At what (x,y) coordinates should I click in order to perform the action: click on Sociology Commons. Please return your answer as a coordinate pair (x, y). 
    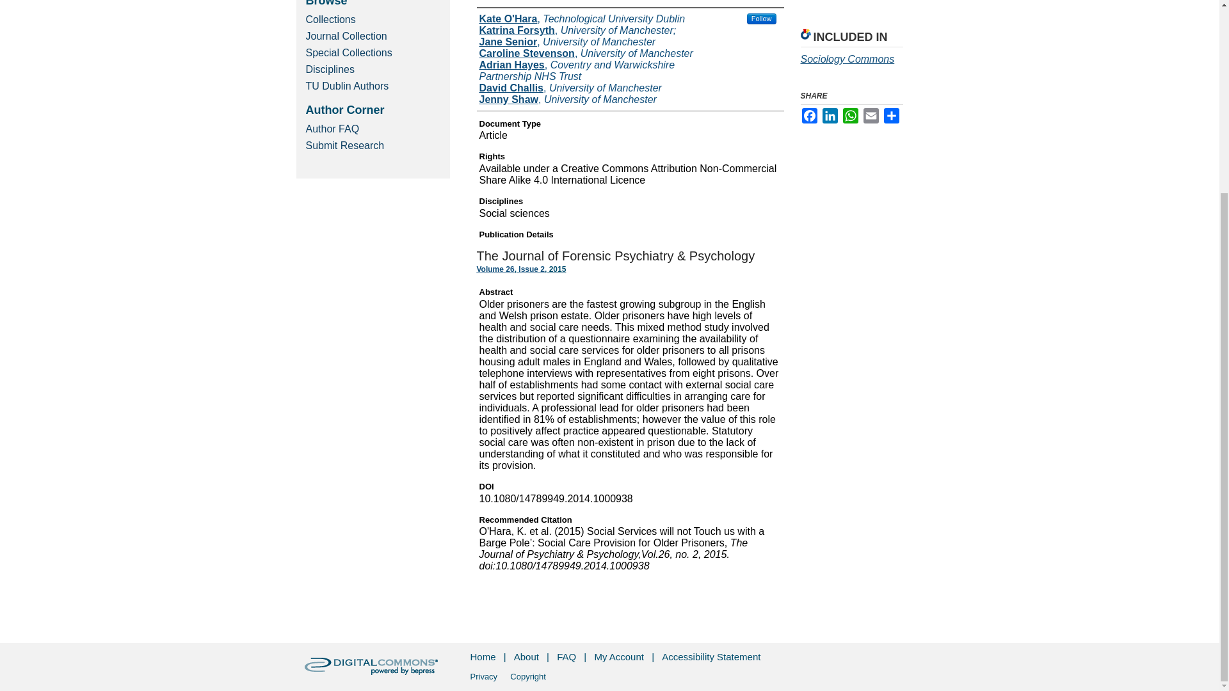
    Looking at the image, I should click on (847, 59).